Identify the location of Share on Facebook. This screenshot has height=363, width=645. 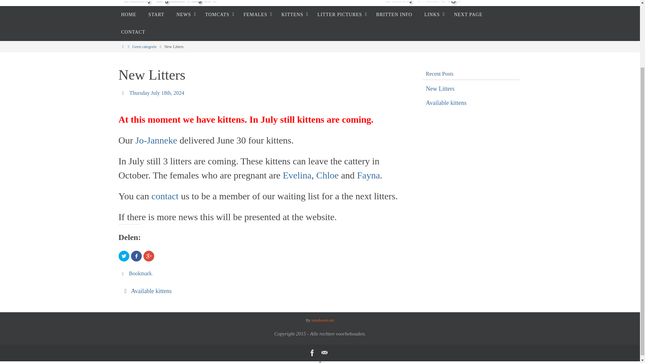
(136, 256).